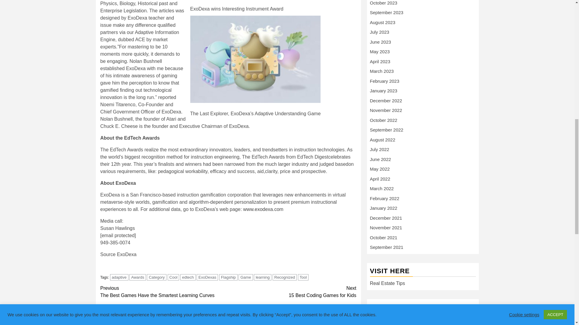 This screenshot has height=325, width=579. Describe the element at coordinates (263, 277) in the screenshot. I see `learning` at that location.